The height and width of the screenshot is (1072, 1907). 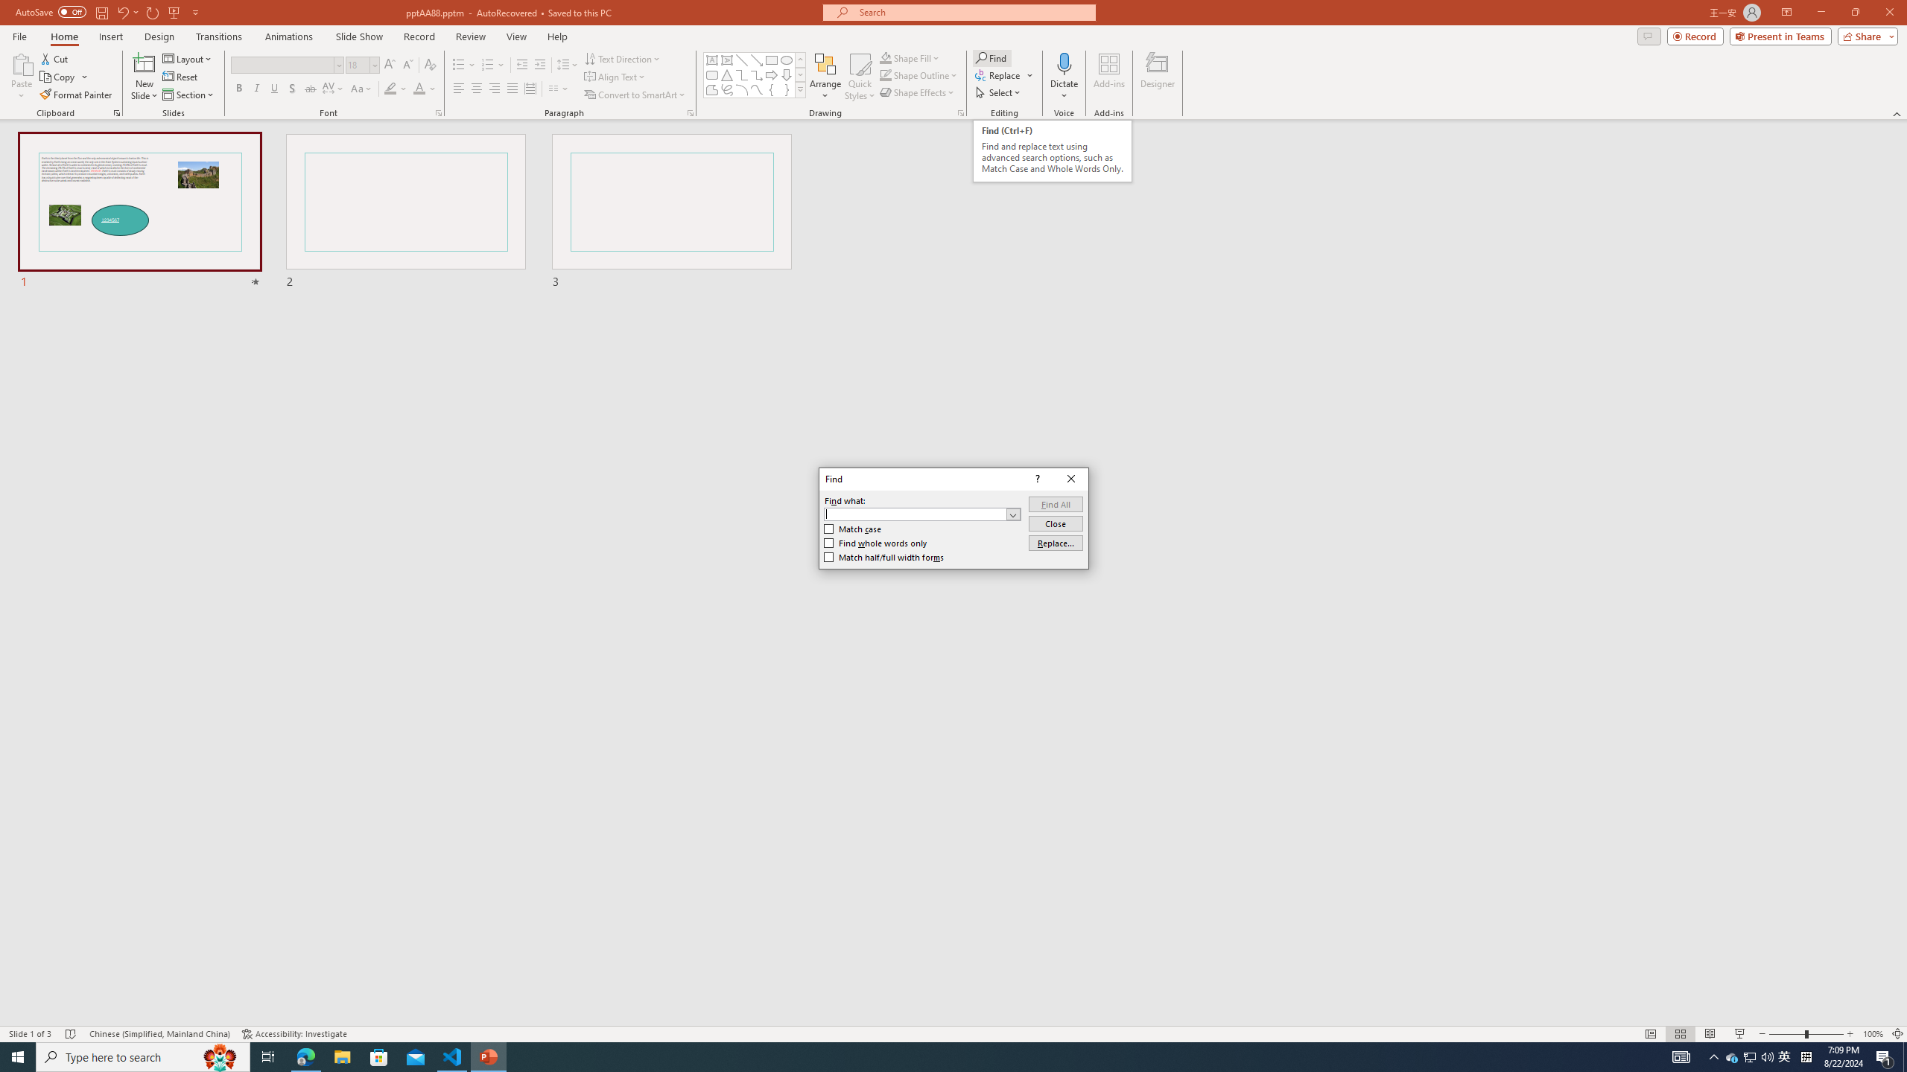 What do you see at coordinates (305, 1057) in the screenshot?
I see `Microsoft Edge - 1 running window` at bounding box center [305, 1057].